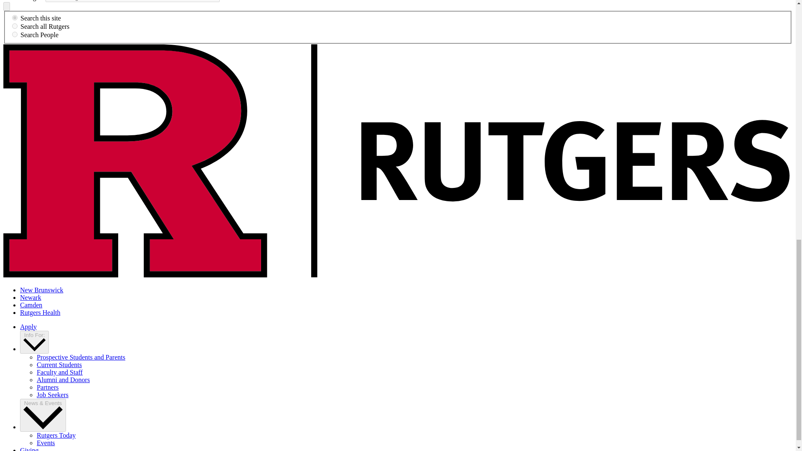 Image resolution: width=802 pixels, height=451 pixels. What do you see at coordinates (46, 443) in the screenshot?
I see `Events` at bounding box center [46, 443].